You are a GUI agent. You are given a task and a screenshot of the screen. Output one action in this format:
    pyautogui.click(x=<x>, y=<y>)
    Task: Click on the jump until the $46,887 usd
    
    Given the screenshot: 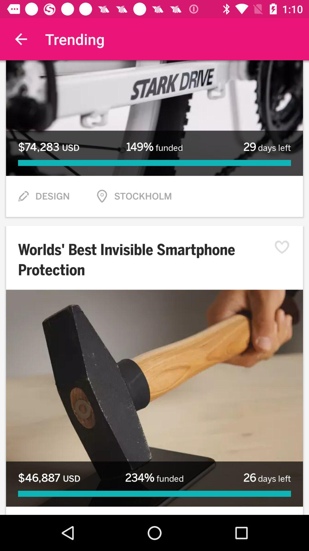 What is the action you would take?
    pyautogui.click(x=49, y=478)
    